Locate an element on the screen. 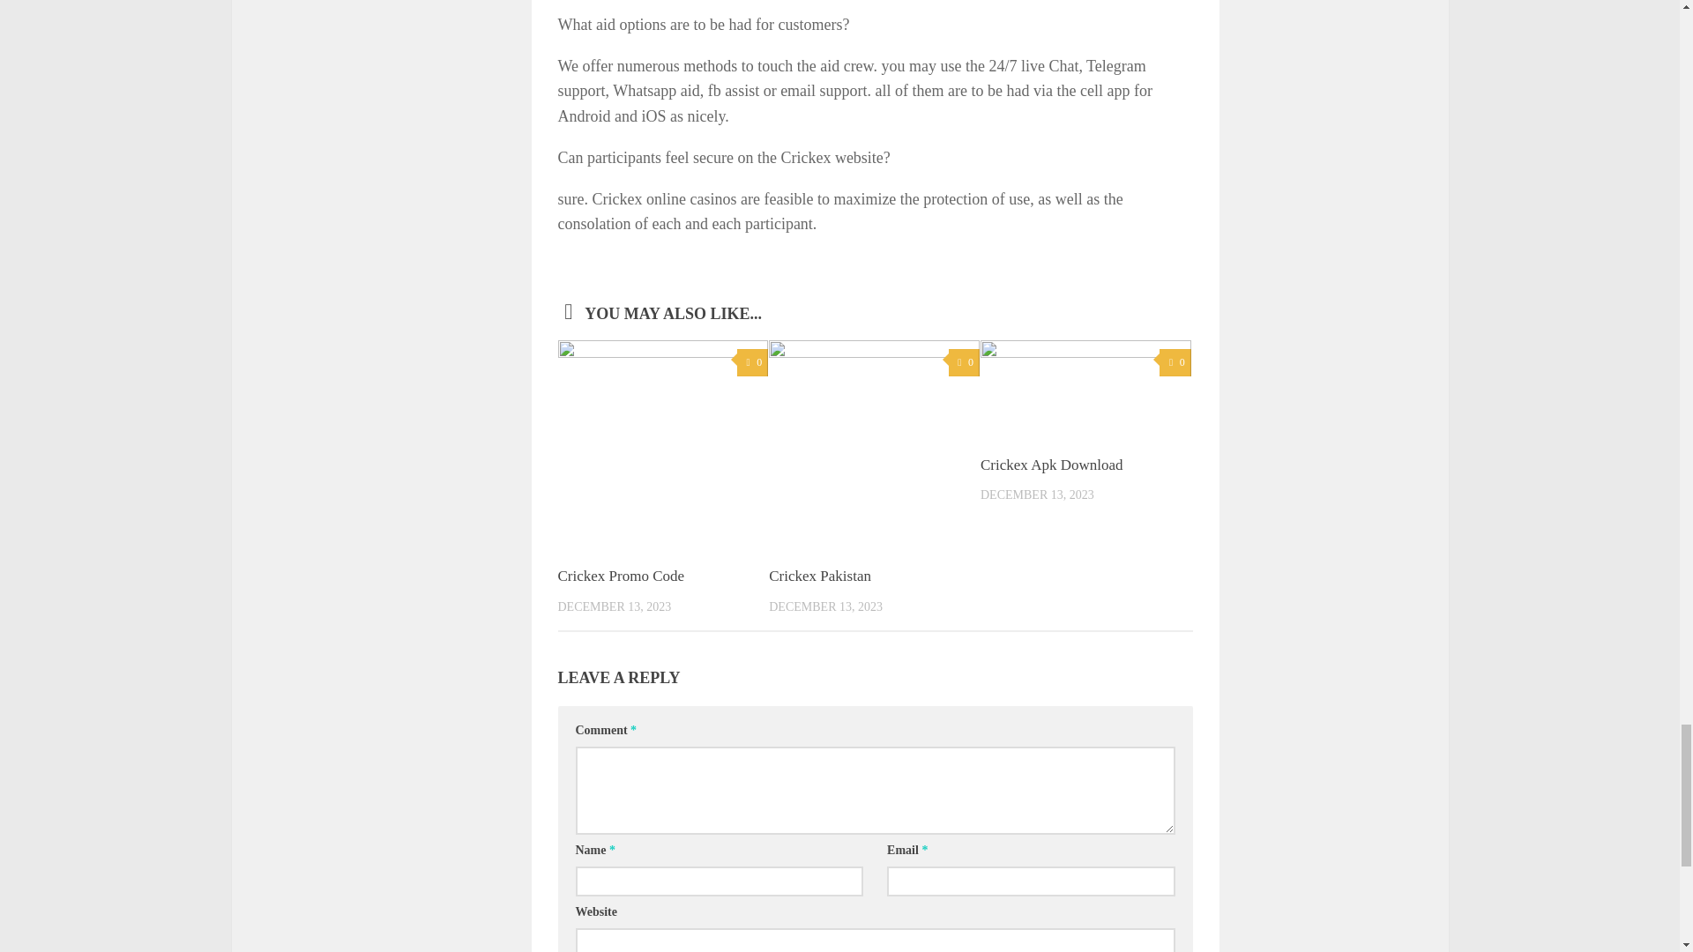 The width and height of the screenshot is (1693, 952). 0 is located at coordinates (752, 362).